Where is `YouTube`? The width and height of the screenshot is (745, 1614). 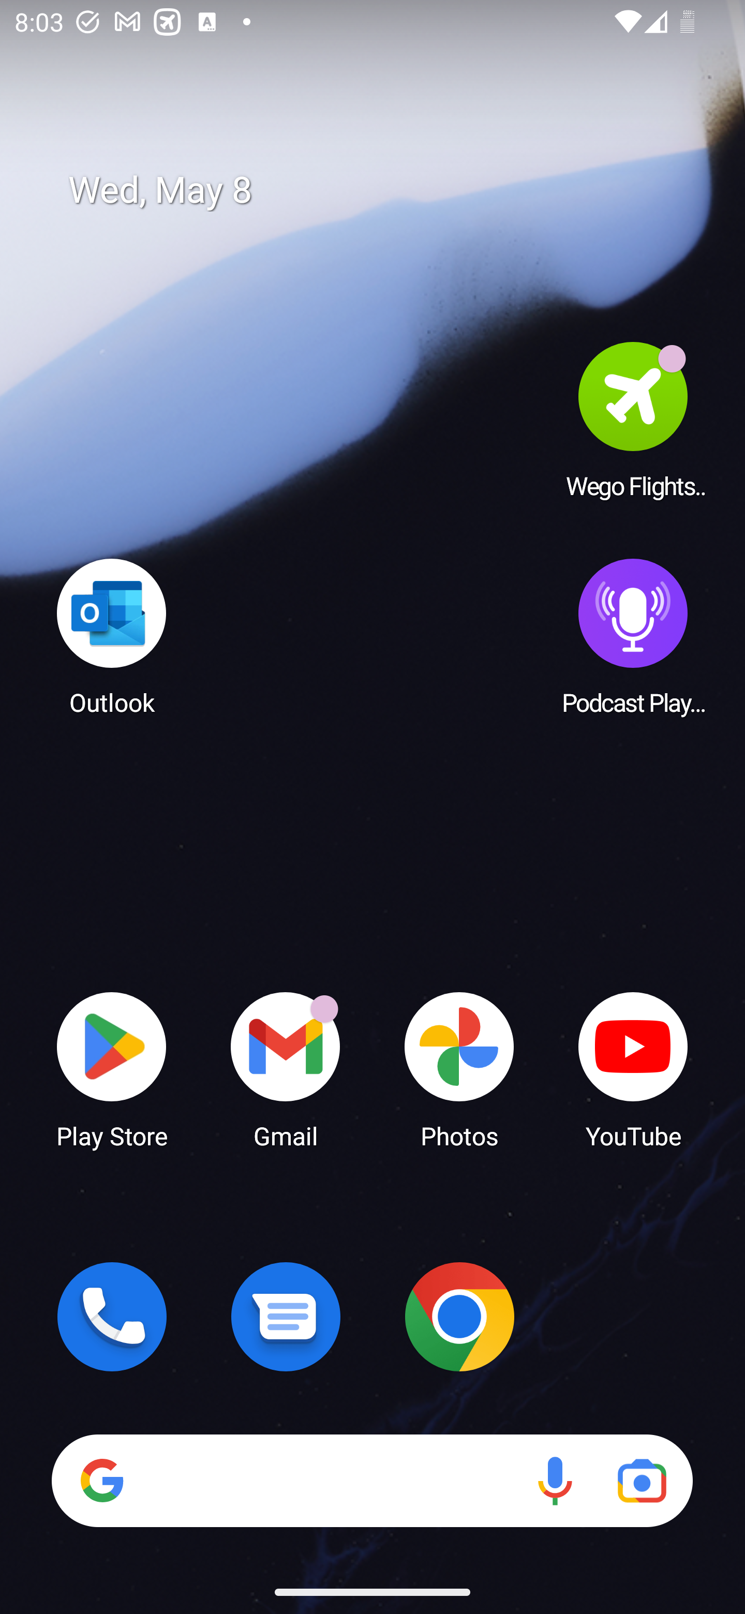 YouTube is located at coordinates (633, 1069).